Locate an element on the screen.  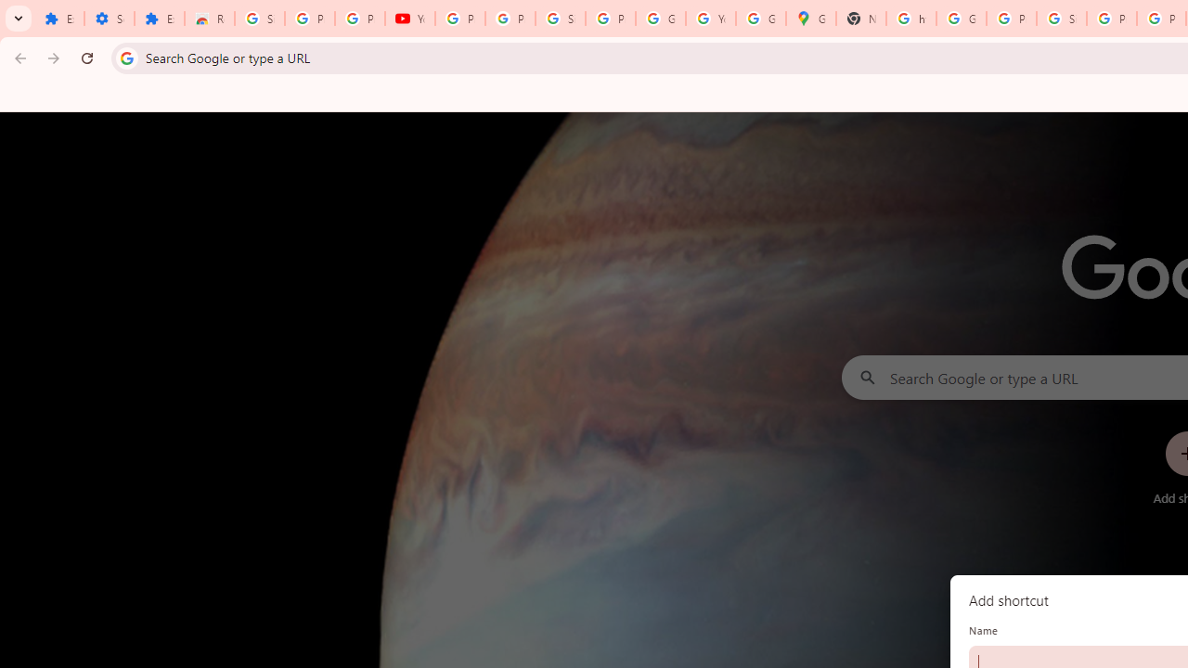
Sign in - Google Accounts is located at coordinates (561, 19).